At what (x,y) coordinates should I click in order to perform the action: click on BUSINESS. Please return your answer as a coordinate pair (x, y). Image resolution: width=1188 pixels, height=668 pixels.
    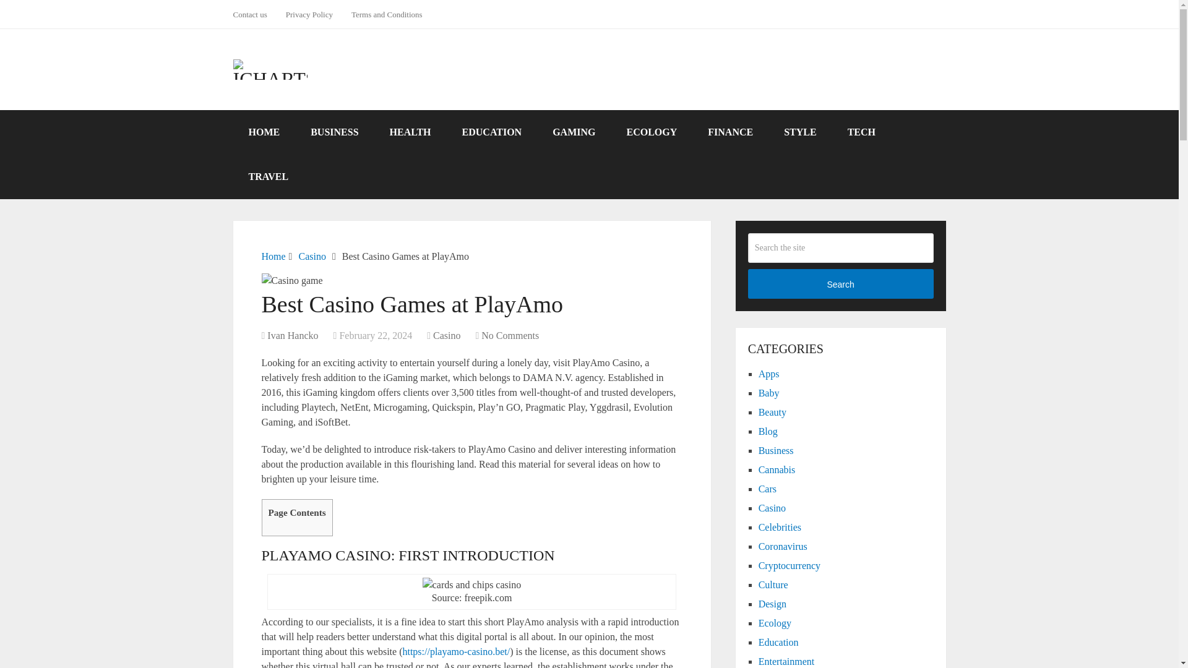
    Looking at the image, I should click on (334, 132).